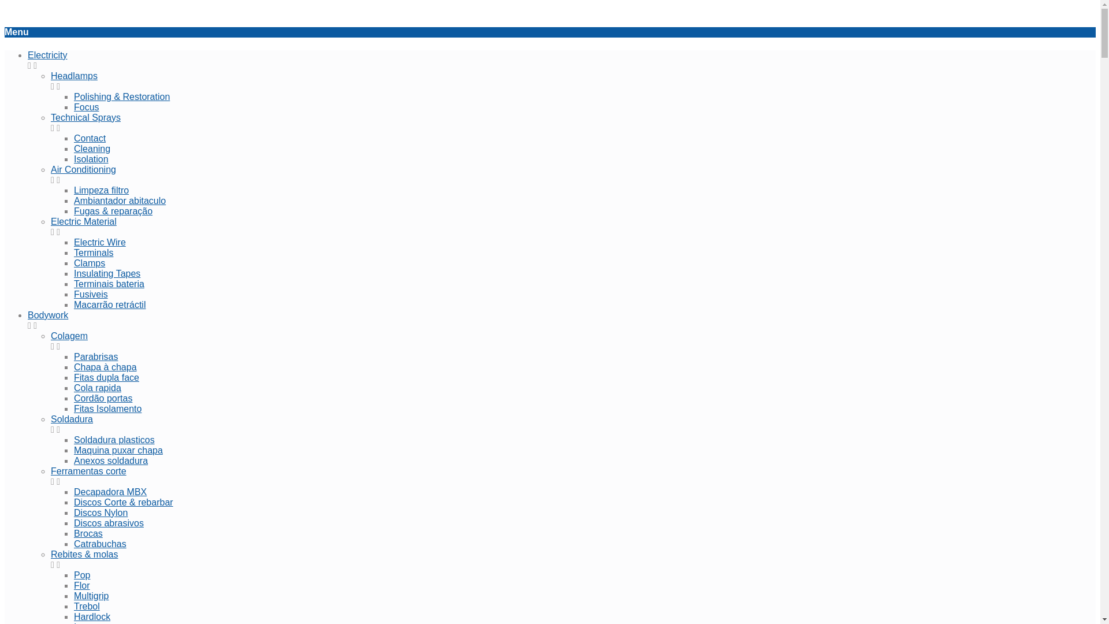 Image resolution: width=1109 pixels, height=624 pixels. I want to click on Electric Material, so click(84, 222).